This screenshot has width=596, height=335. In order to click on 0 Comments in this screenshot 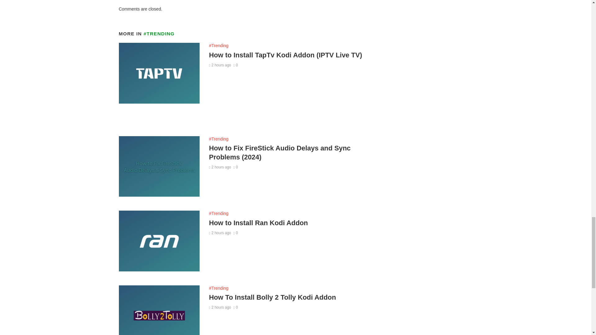, I will do `click(236, 65)`.